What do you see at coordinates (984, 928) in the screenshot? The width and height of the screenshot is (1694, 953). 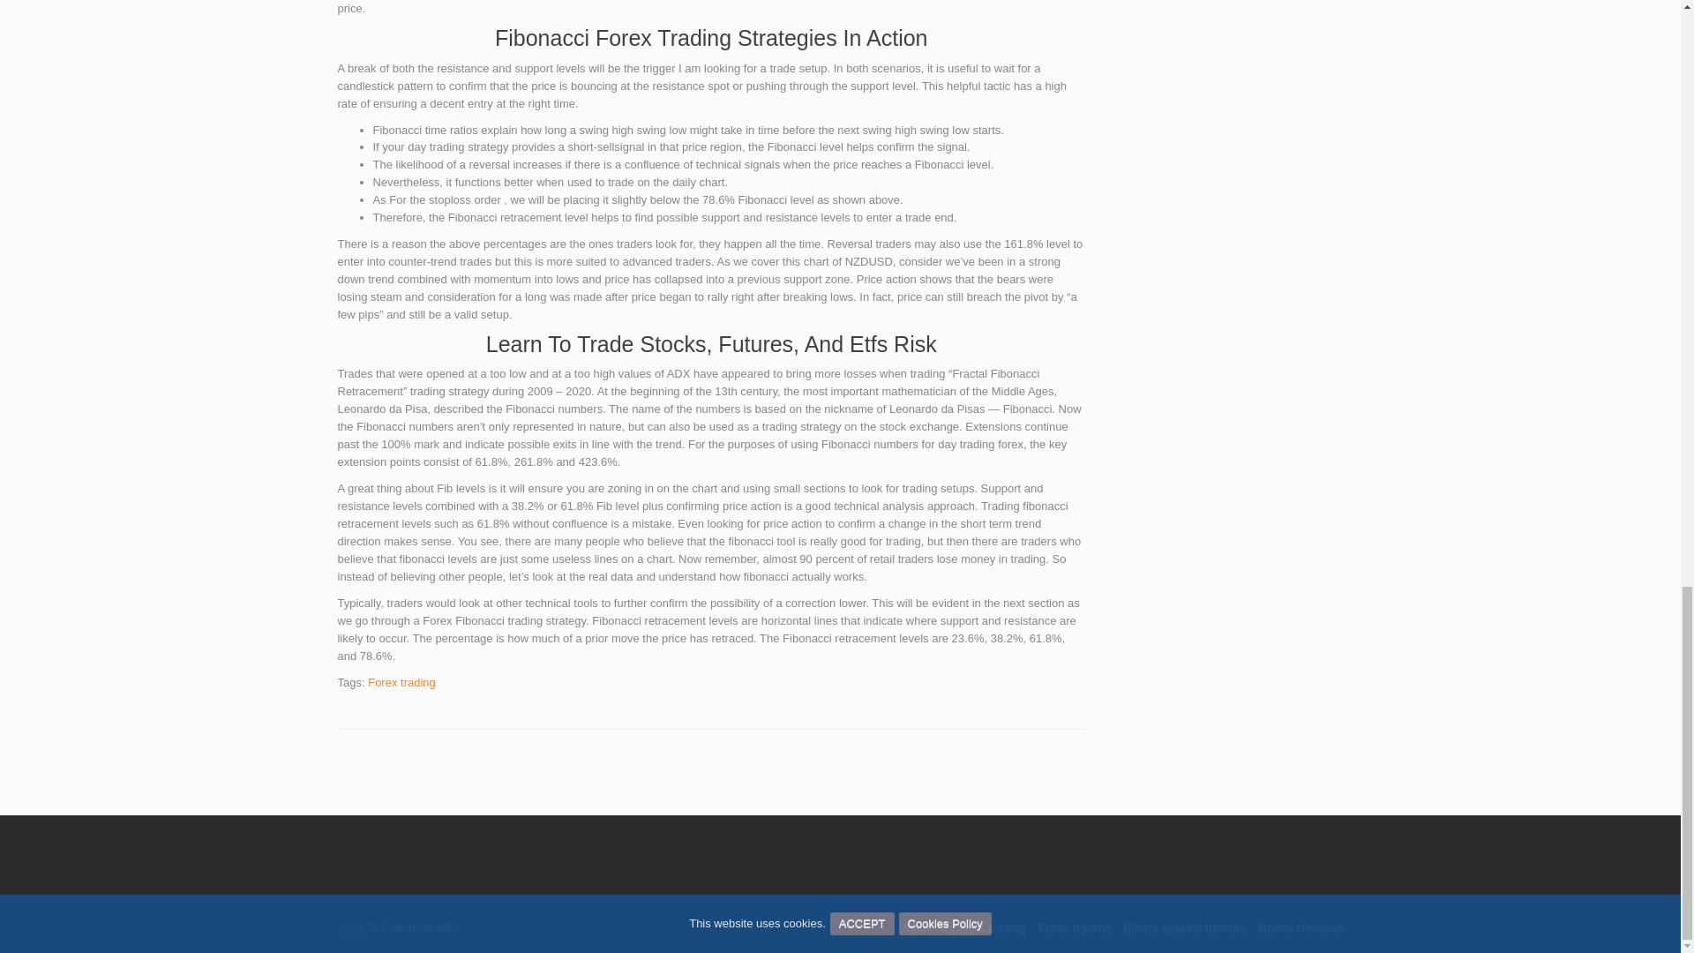 I see `Options trading` at bounding box center [984, 928].